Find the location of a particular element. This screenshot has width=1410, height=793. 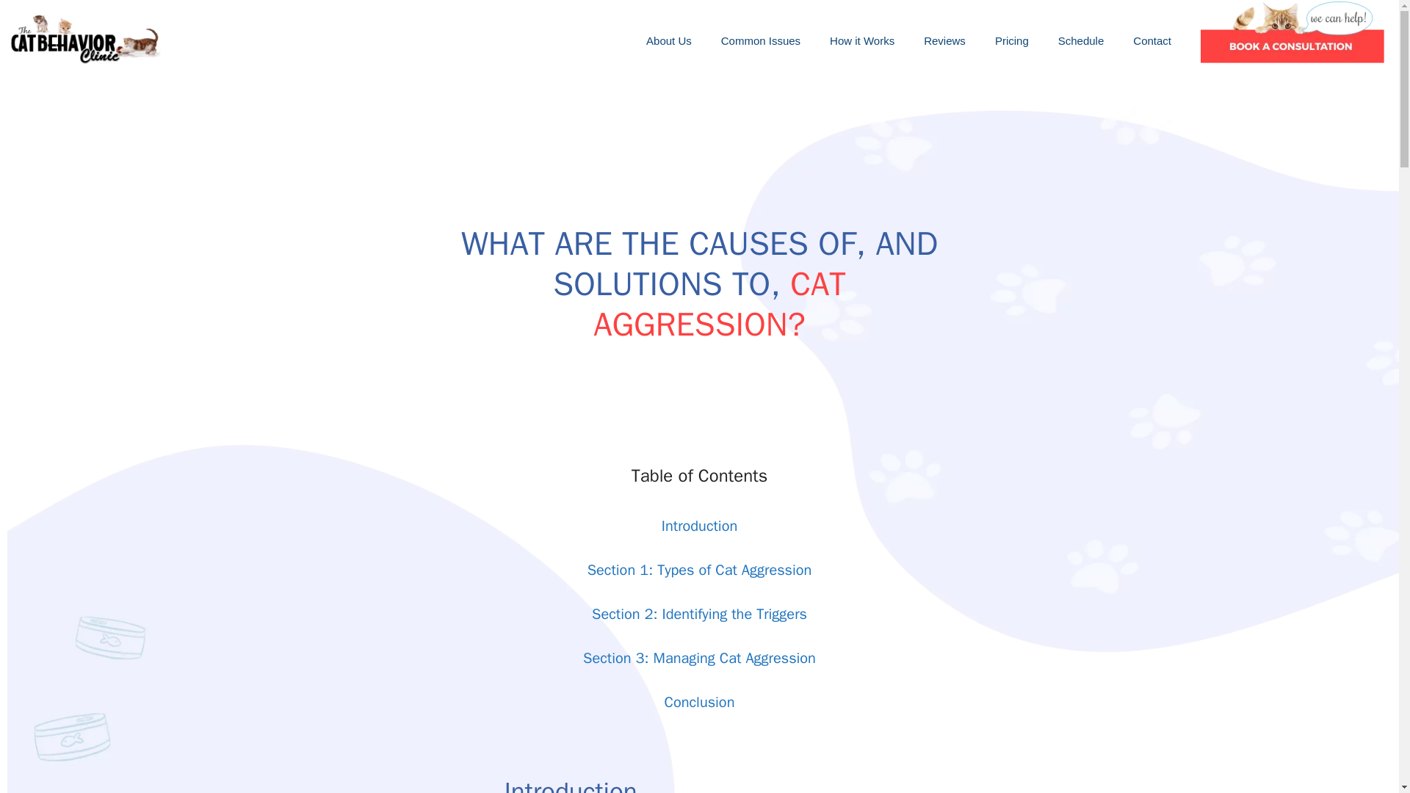

Pricing is located at coordinates (1011, 41).